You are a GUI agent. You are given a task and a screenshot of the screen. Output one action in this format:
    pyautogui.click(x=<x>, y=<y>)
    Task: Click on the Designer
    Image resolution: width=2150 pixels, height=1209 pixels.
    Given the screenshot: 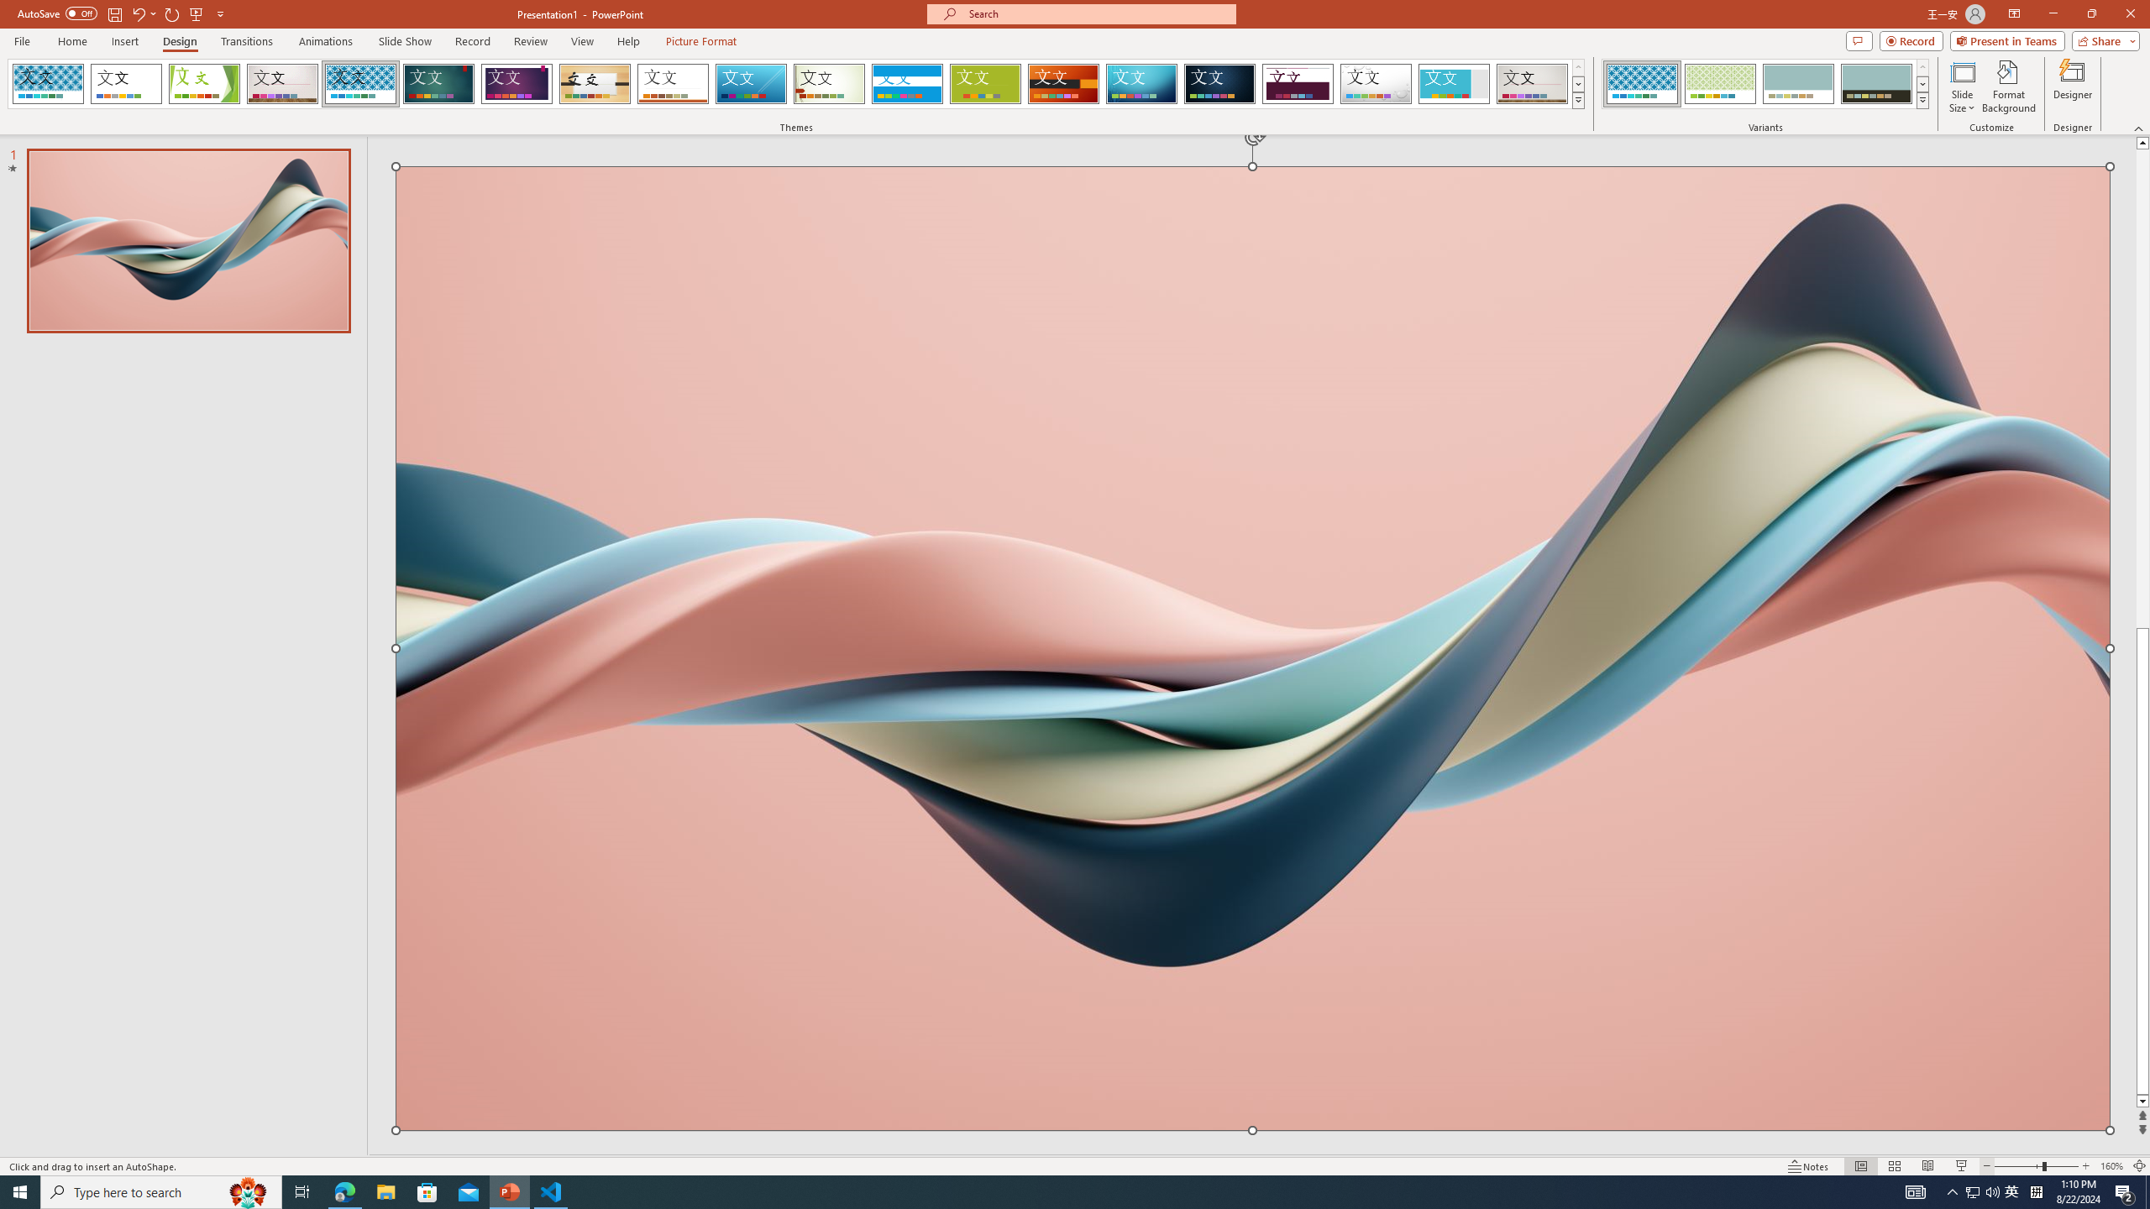 What is the action you would take?
    pyautogui.click(x=2073, y=86)
    